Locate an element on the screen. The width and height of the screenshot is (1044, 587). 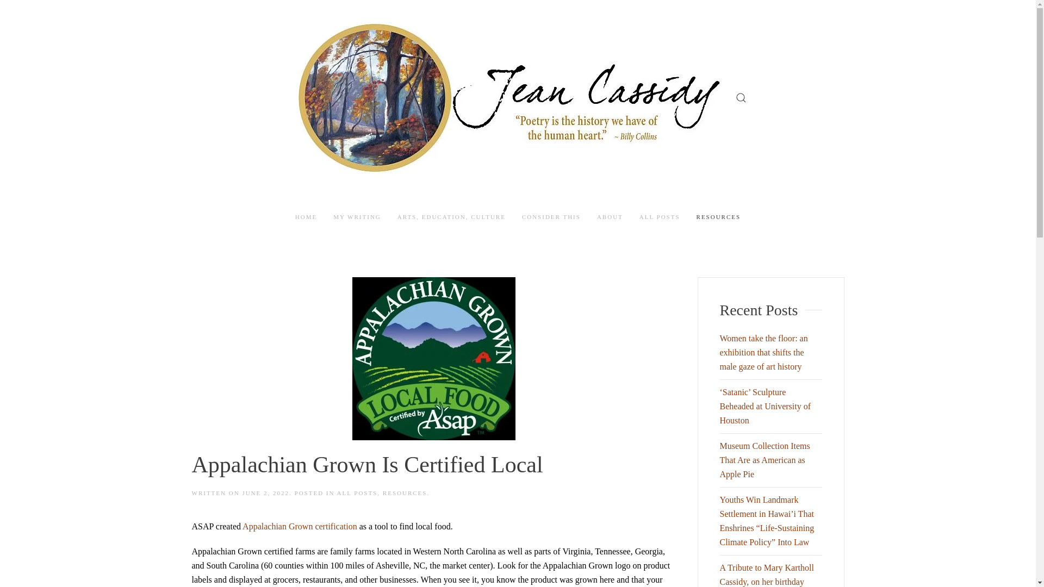
ALL POSTS is located at coordinates (660, 217).